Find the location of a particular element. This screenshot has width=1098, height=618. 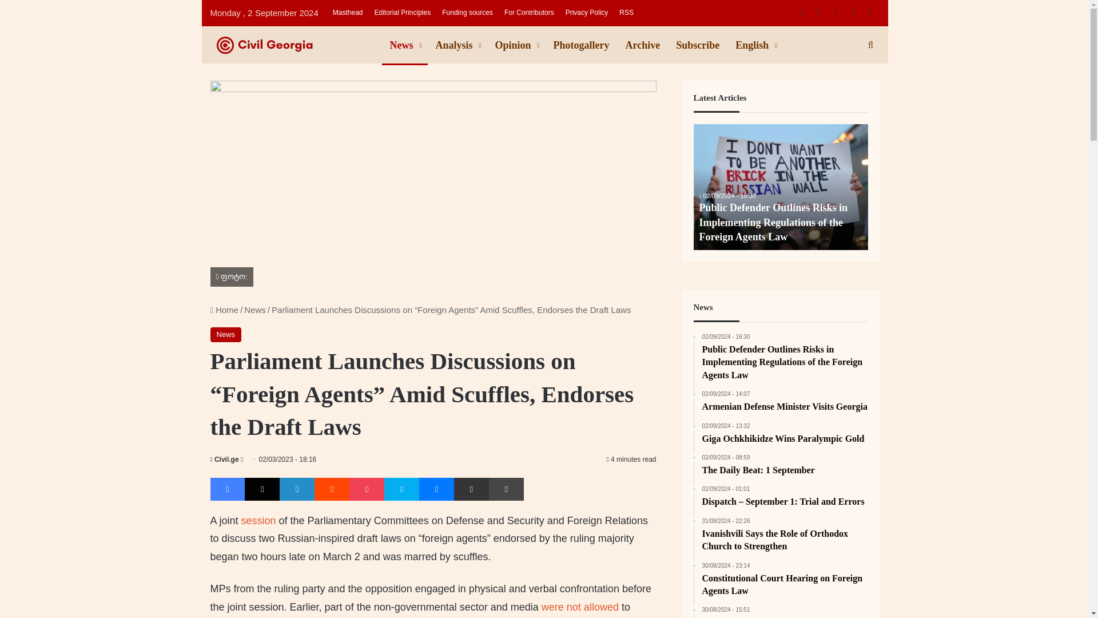

Privacy Policy is located at coordinates (587, 13).